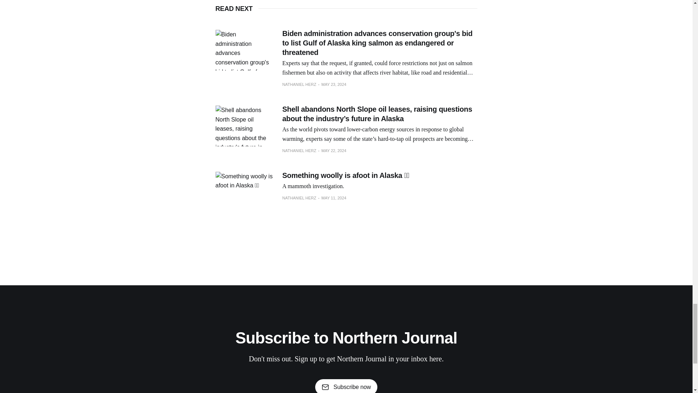 This screenshot has height=393, width=698. I want to click on Subscribe now, so click(346, 386).